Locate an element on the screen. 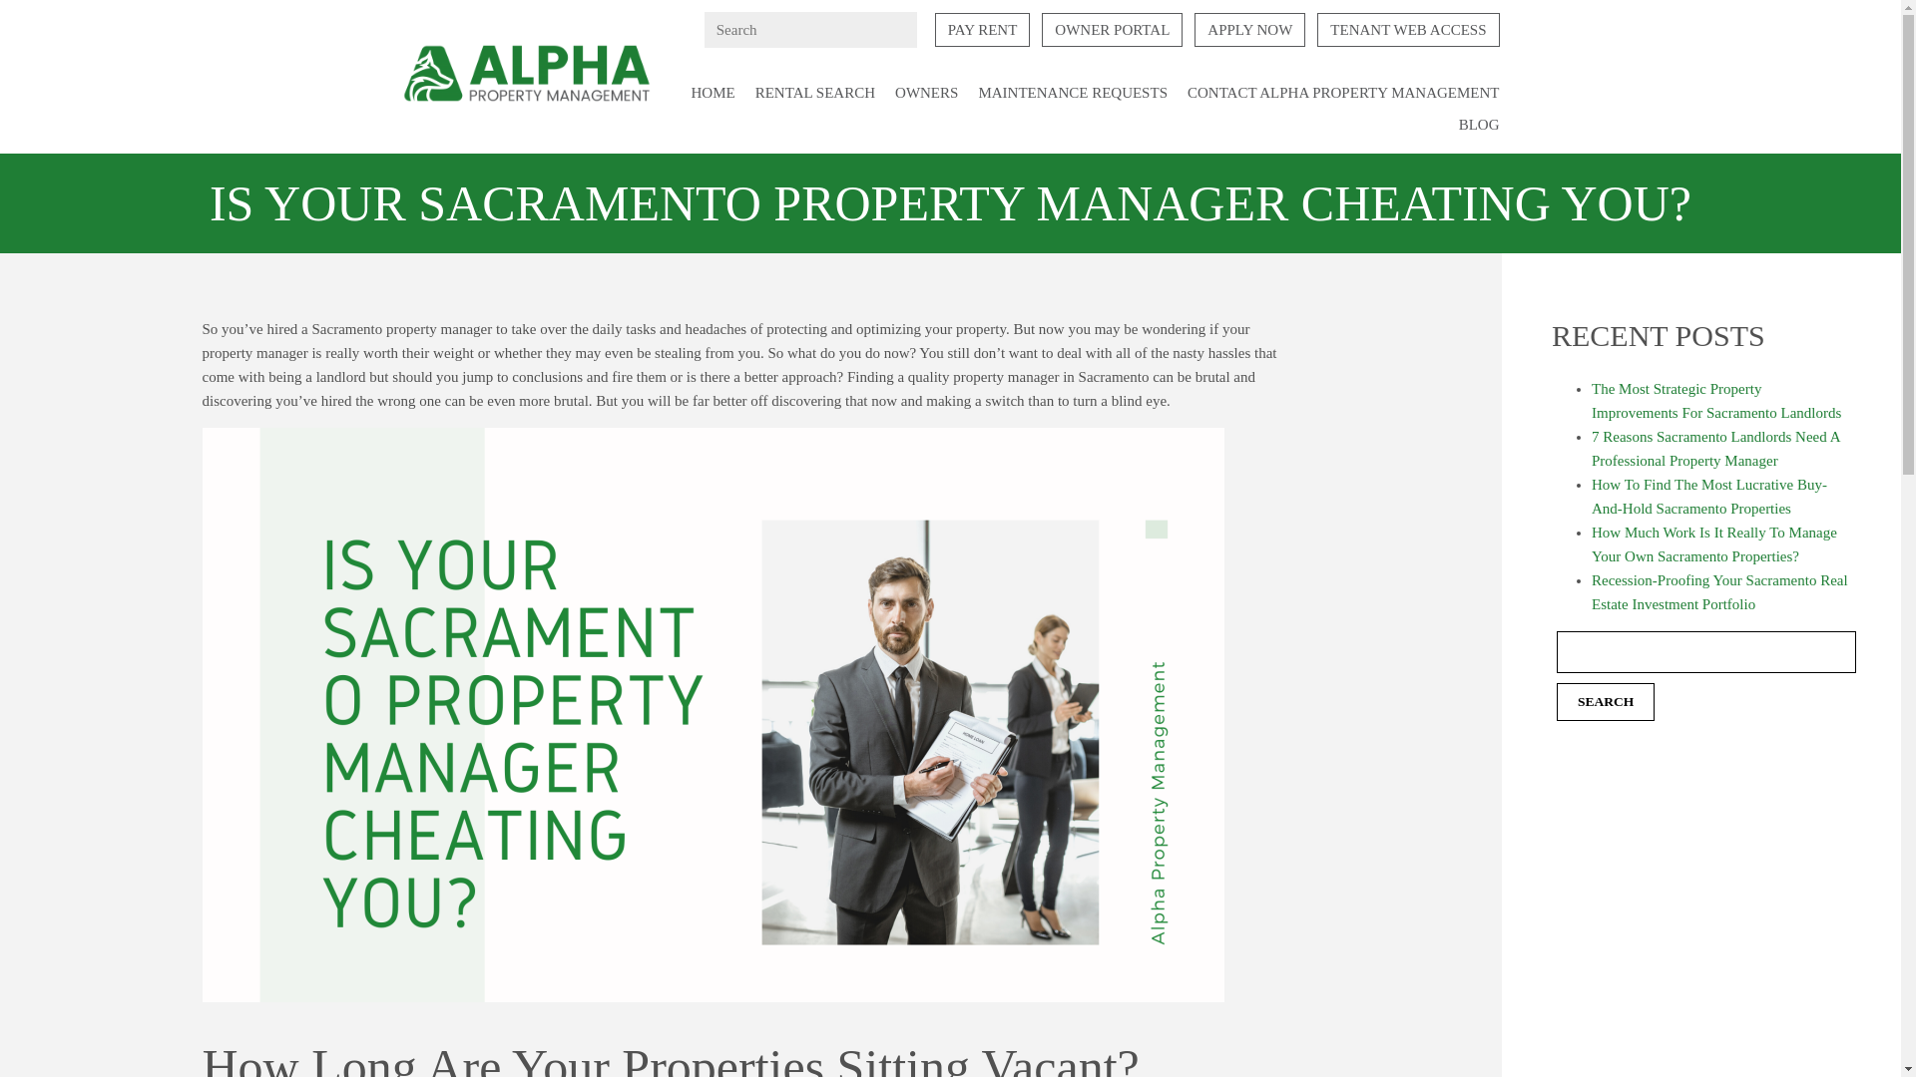 Image resolution: width=1916 pixels, height=1077 pixels. MAINTENANCE REQUESTS is located at coordinates (1072, 94).